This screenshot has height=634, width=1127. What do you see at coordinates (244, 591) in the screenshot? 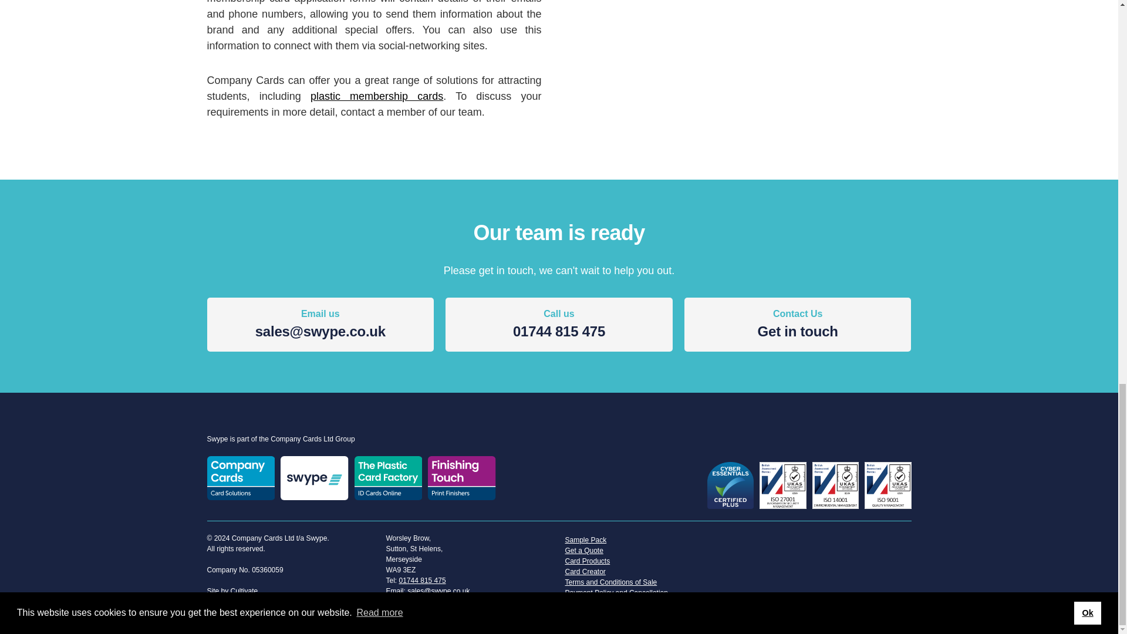
I see `Web development St Helens` at bounding box center [244, 591].